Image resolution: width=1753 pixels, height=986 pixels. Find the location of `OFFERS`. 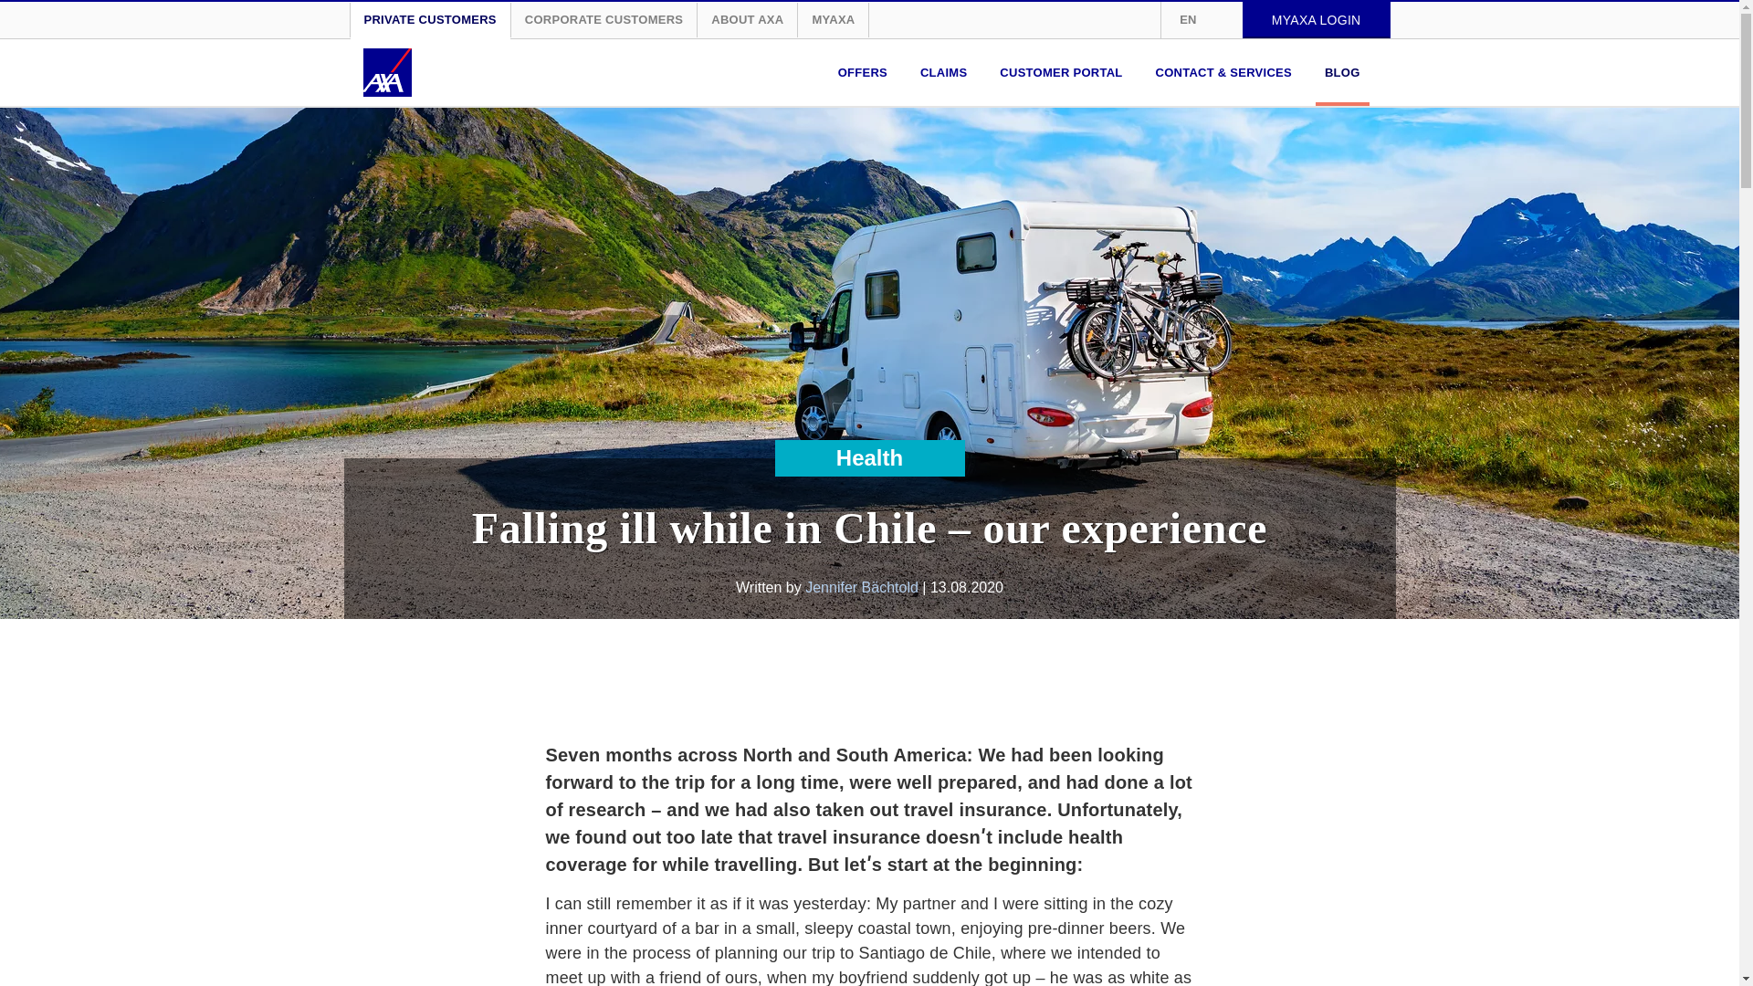

OFFERS is located at coordinates (862, 72).